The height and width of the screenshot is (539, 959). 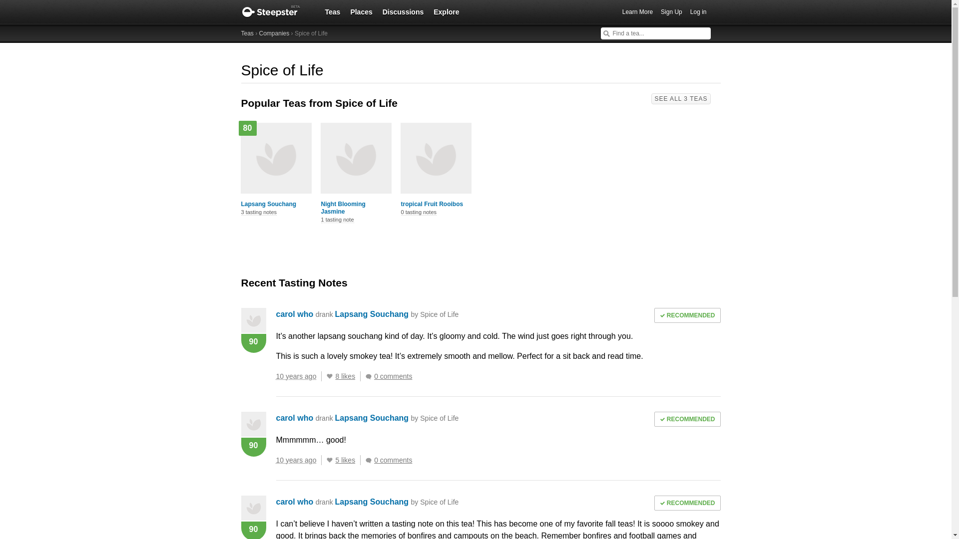 What do you see at coordinates (680, 99) in the screenshot?
I see `SEE ALL 3 TEAS` at bounding box center [680, 99].